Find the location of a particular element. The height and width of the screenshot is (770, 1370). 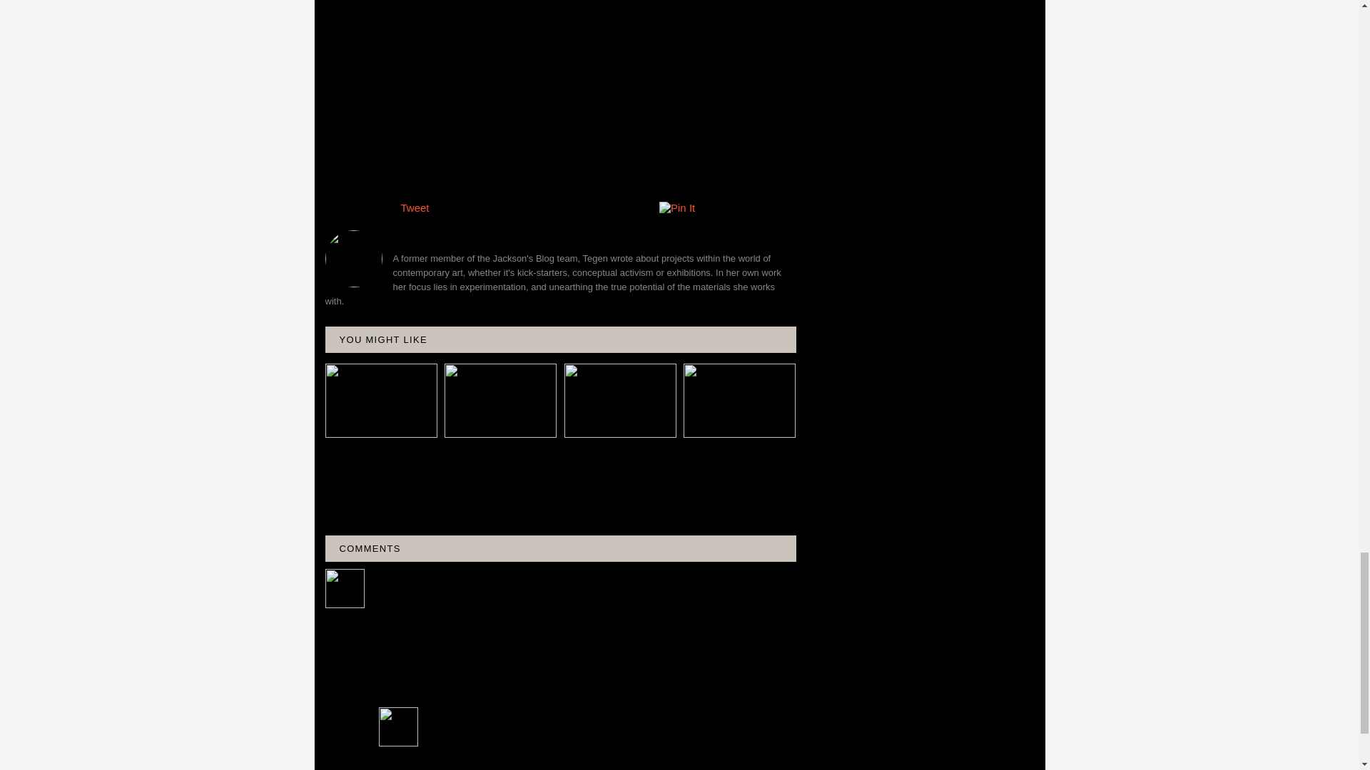

Pin It is located at coordinates (676, 207).